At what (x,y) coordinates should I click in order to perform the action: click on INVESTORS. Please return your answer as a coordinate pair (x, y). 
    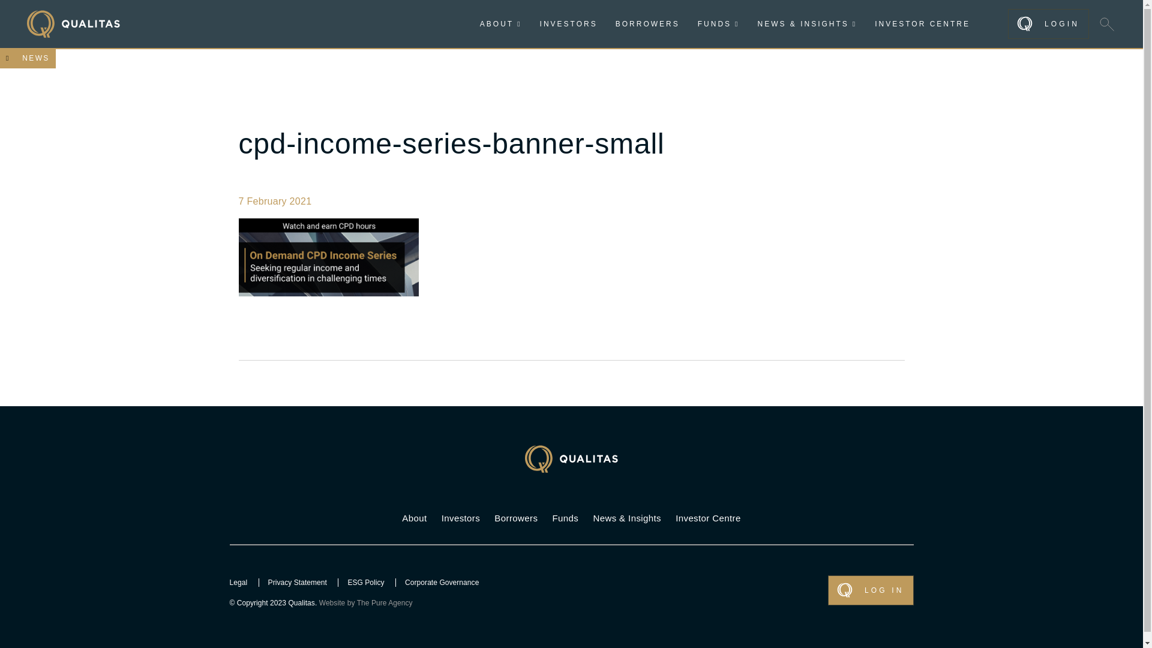
    Looking at the image, I should click on (569, 24).